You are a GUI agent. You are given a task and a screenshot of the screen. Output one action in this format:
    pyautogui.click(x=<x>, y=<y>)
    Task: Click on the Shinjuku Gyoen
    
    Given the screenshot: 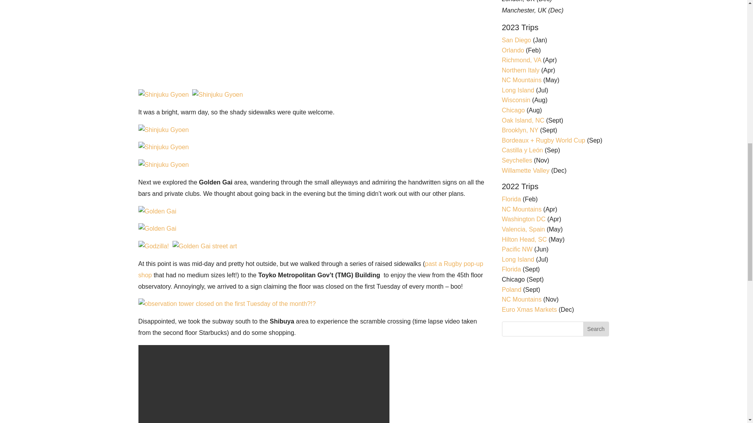 What is the action you would take?
    pyautogui.click(x=264, y=39)
    